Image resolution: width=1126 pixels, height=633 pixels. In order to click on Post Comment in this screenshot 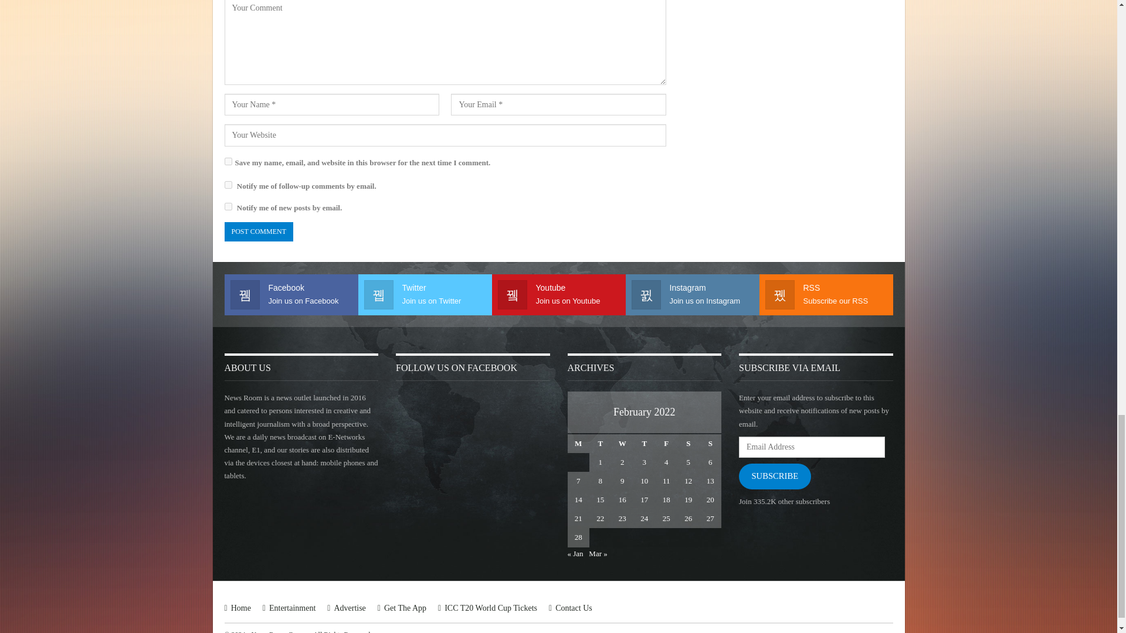, I will do `click(258, 232)`.